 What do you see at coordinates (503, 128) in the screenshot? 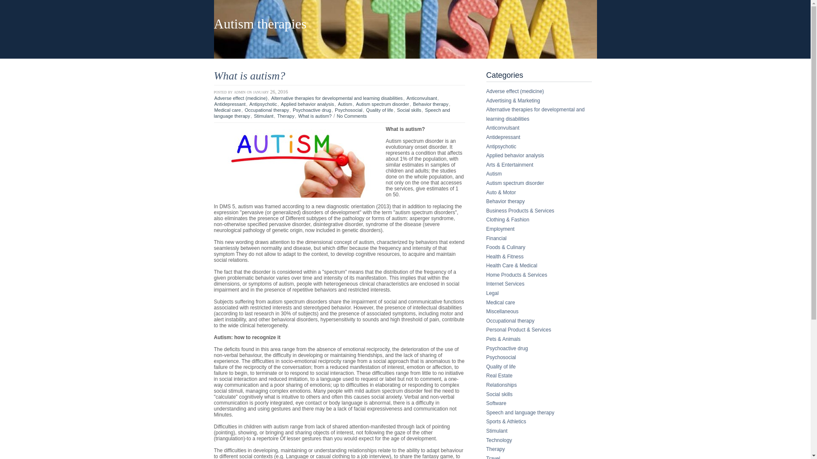
I see `Anticonvulsant` at bounding box center [503, 128].